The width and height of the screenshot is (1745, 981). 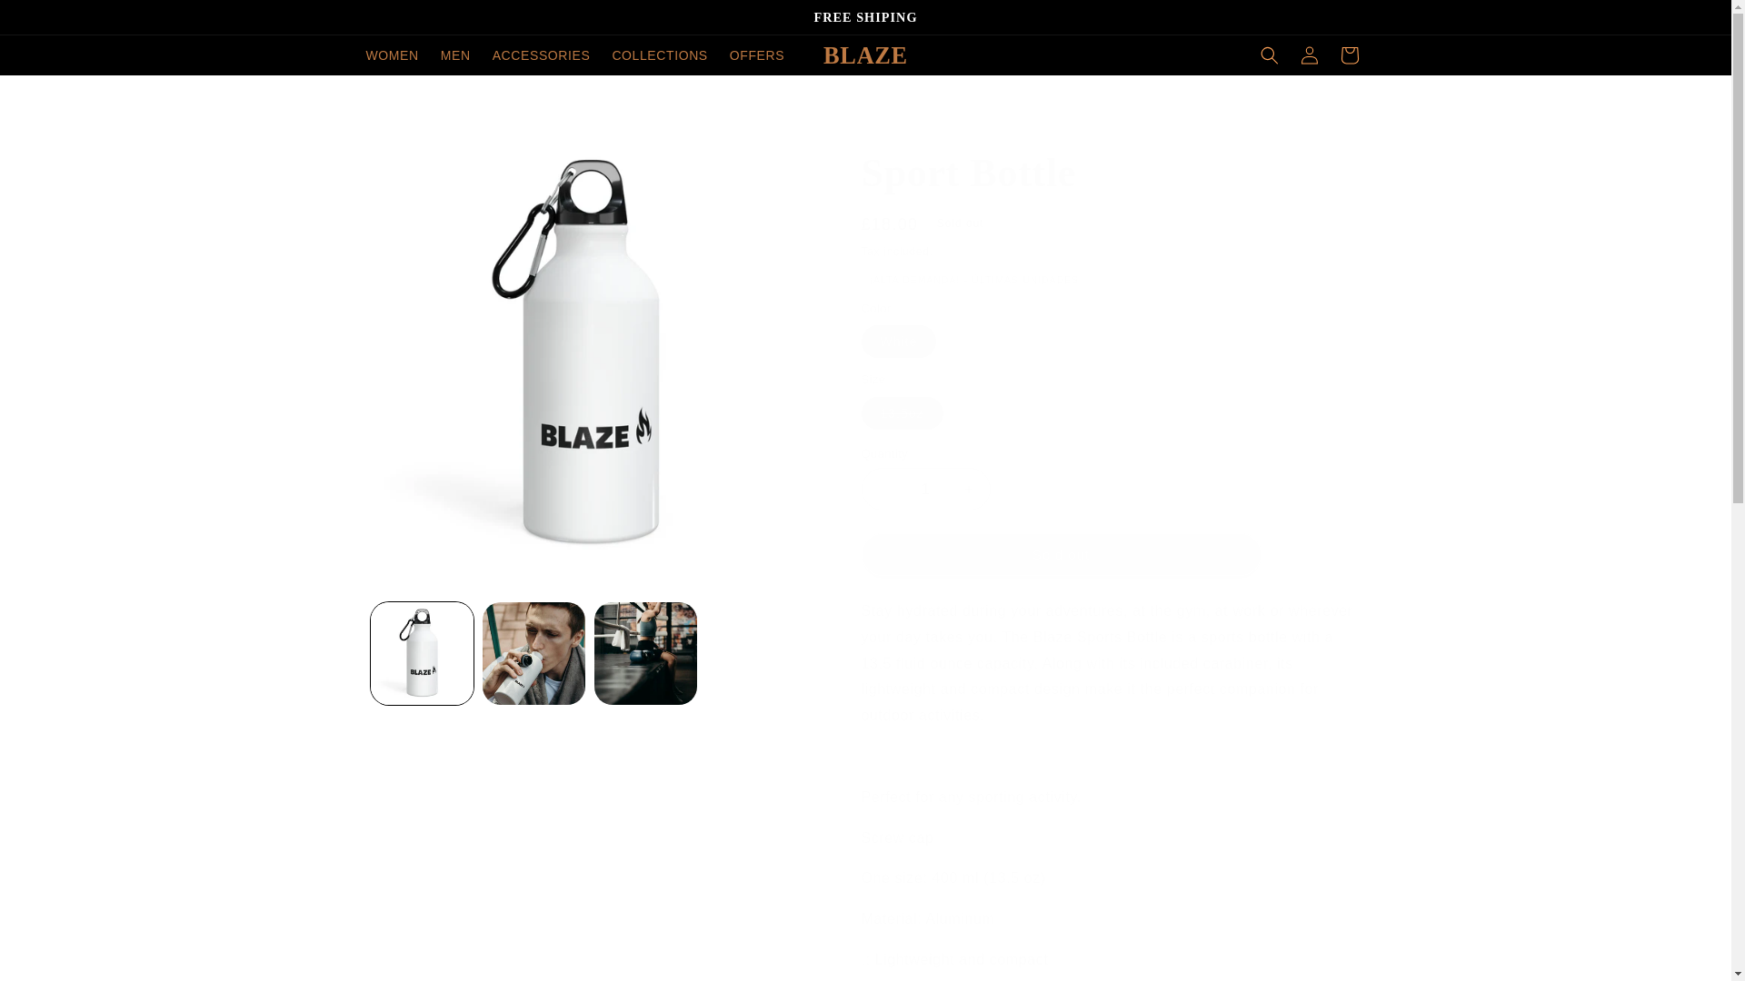 What do you see at coordinates (55, 21) in the screenshot?
I see `Skip to content` at bounding box center [55, 21].